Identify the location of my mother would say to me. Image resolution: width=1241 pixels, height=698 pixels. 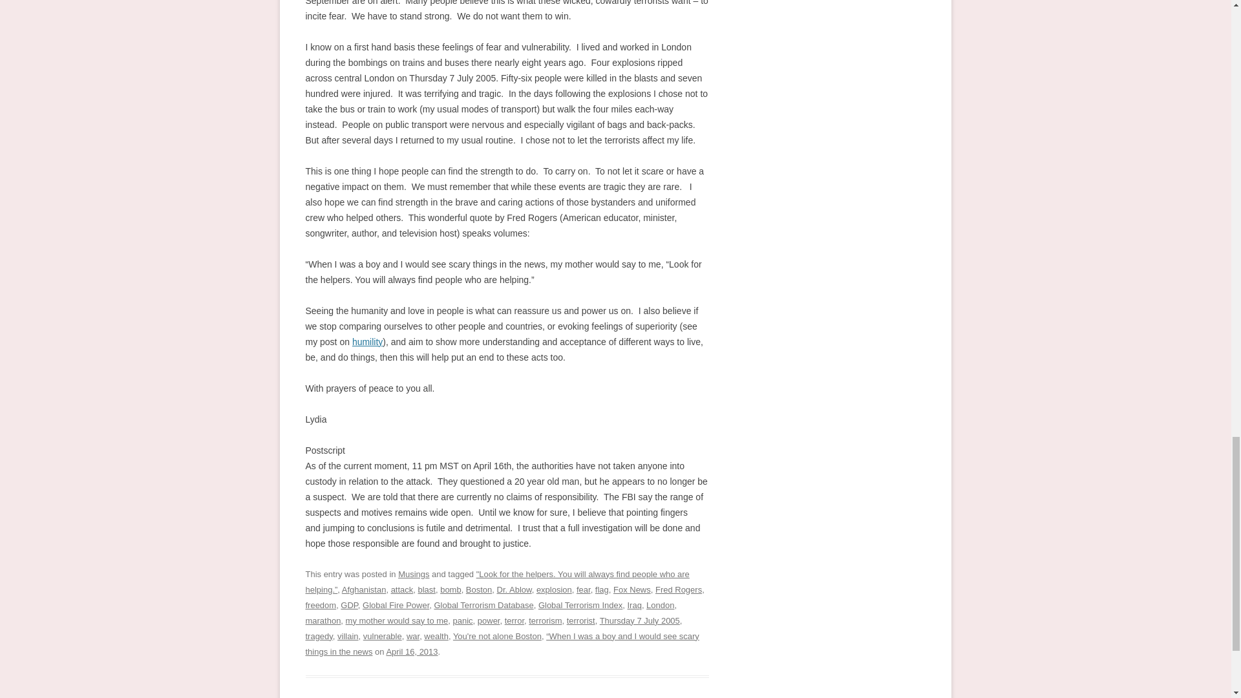
(397, 620).